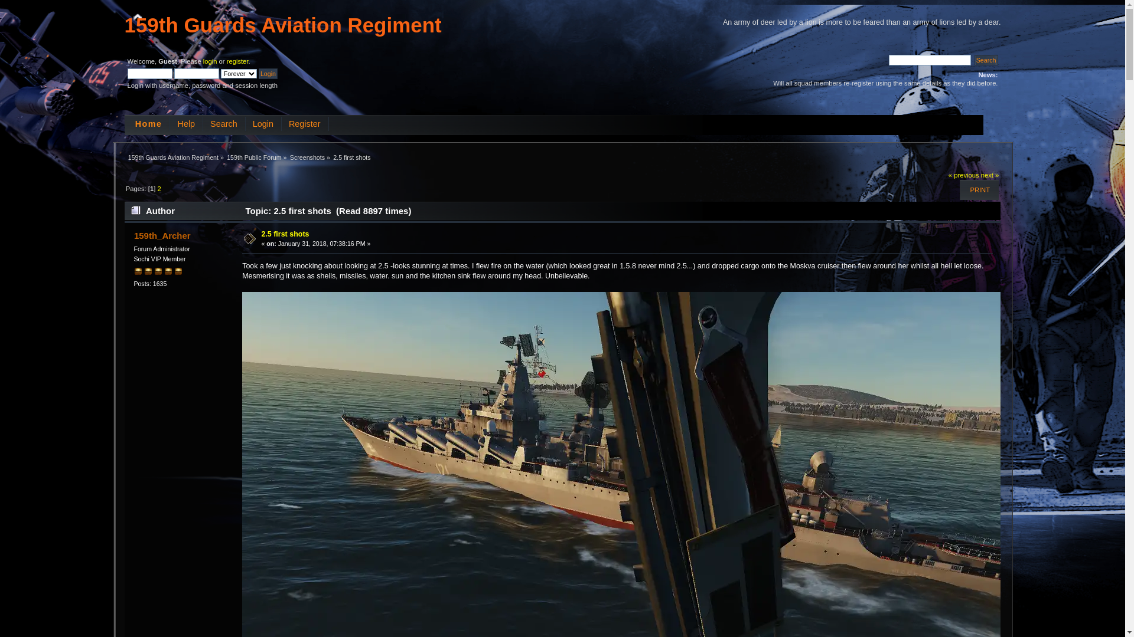 The width and height of the screenshot is (1134, 637). Describe the element at coordinates (986, 60) in the screenshot. I see `Search` at that location.